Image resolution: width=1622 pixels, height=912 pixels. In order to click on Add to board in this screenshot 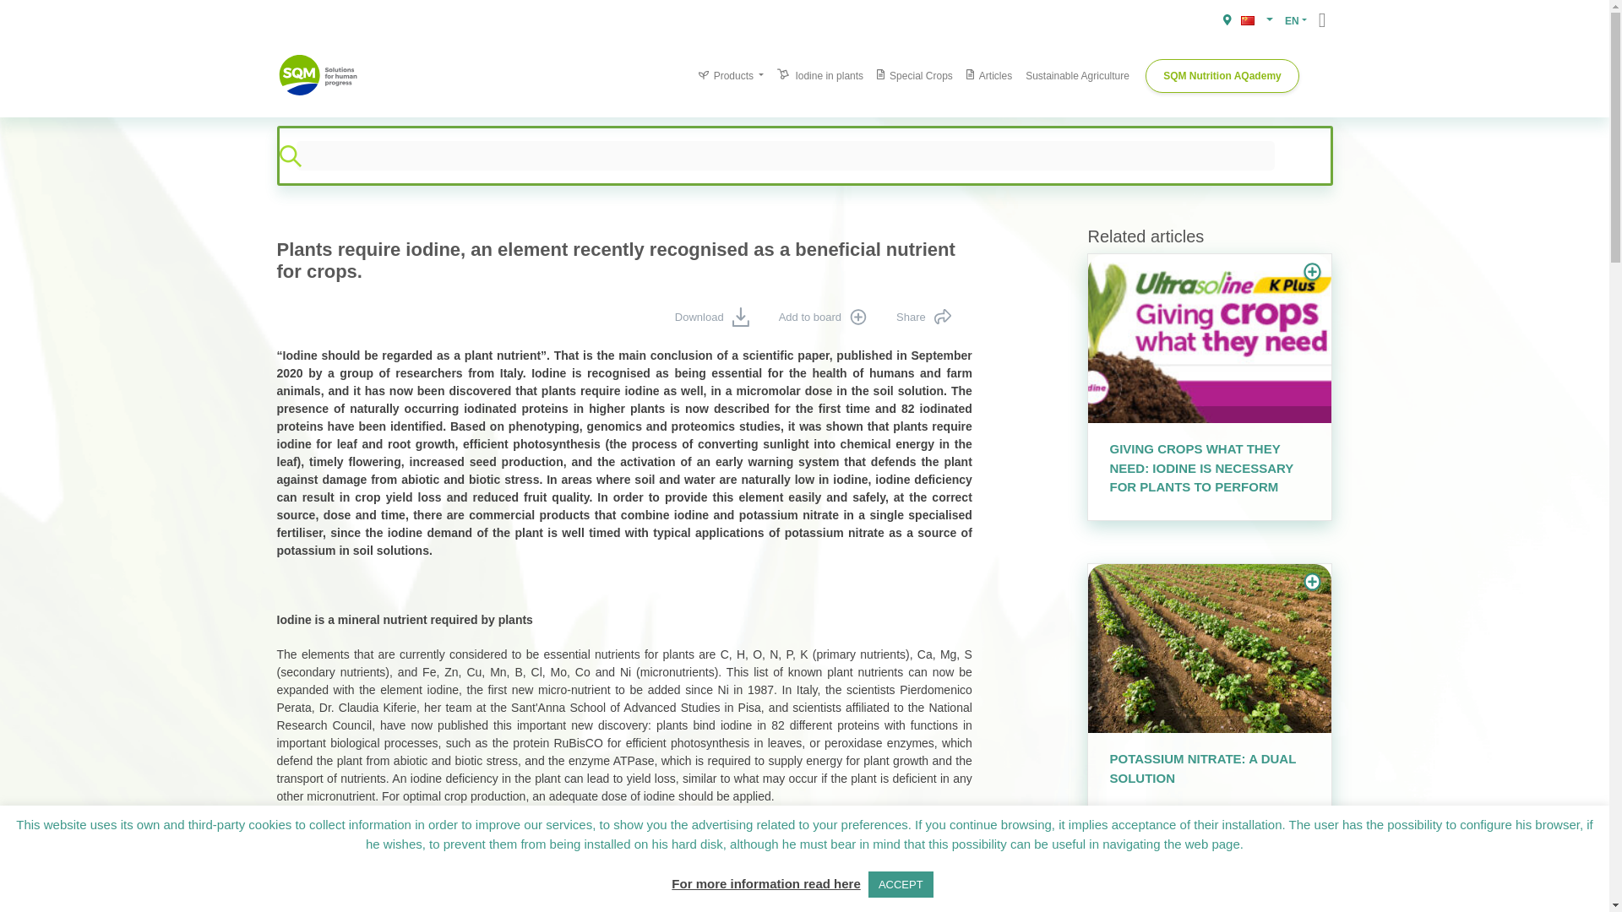, I will do `click(818, 318)`.